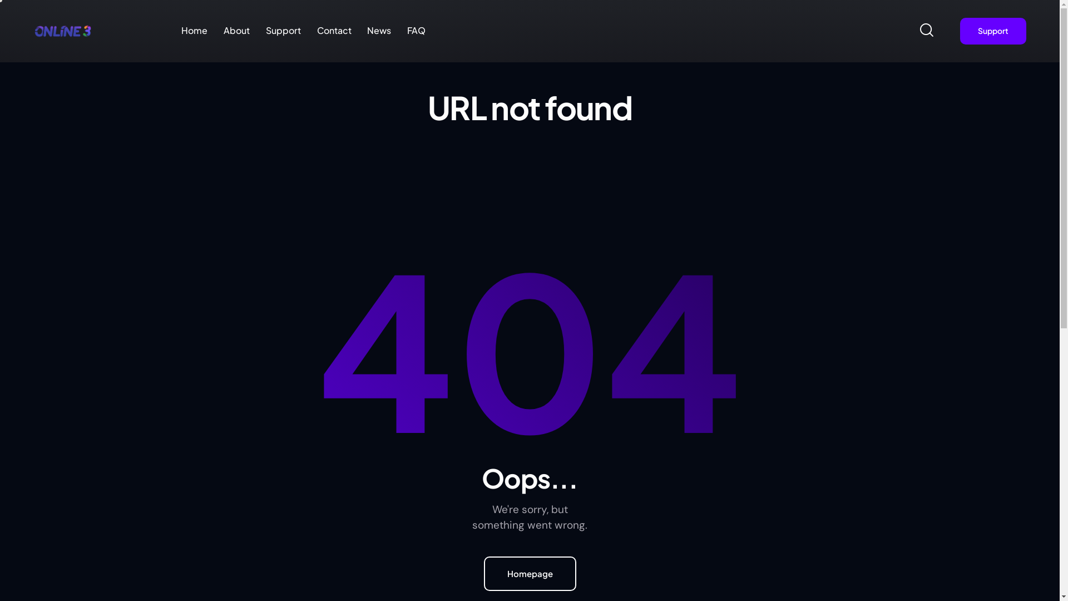 The height and width of the screenshot is (601, 1068). Describe the element at coordinates (237, 31) in the screenshot. I see `About` at that location.